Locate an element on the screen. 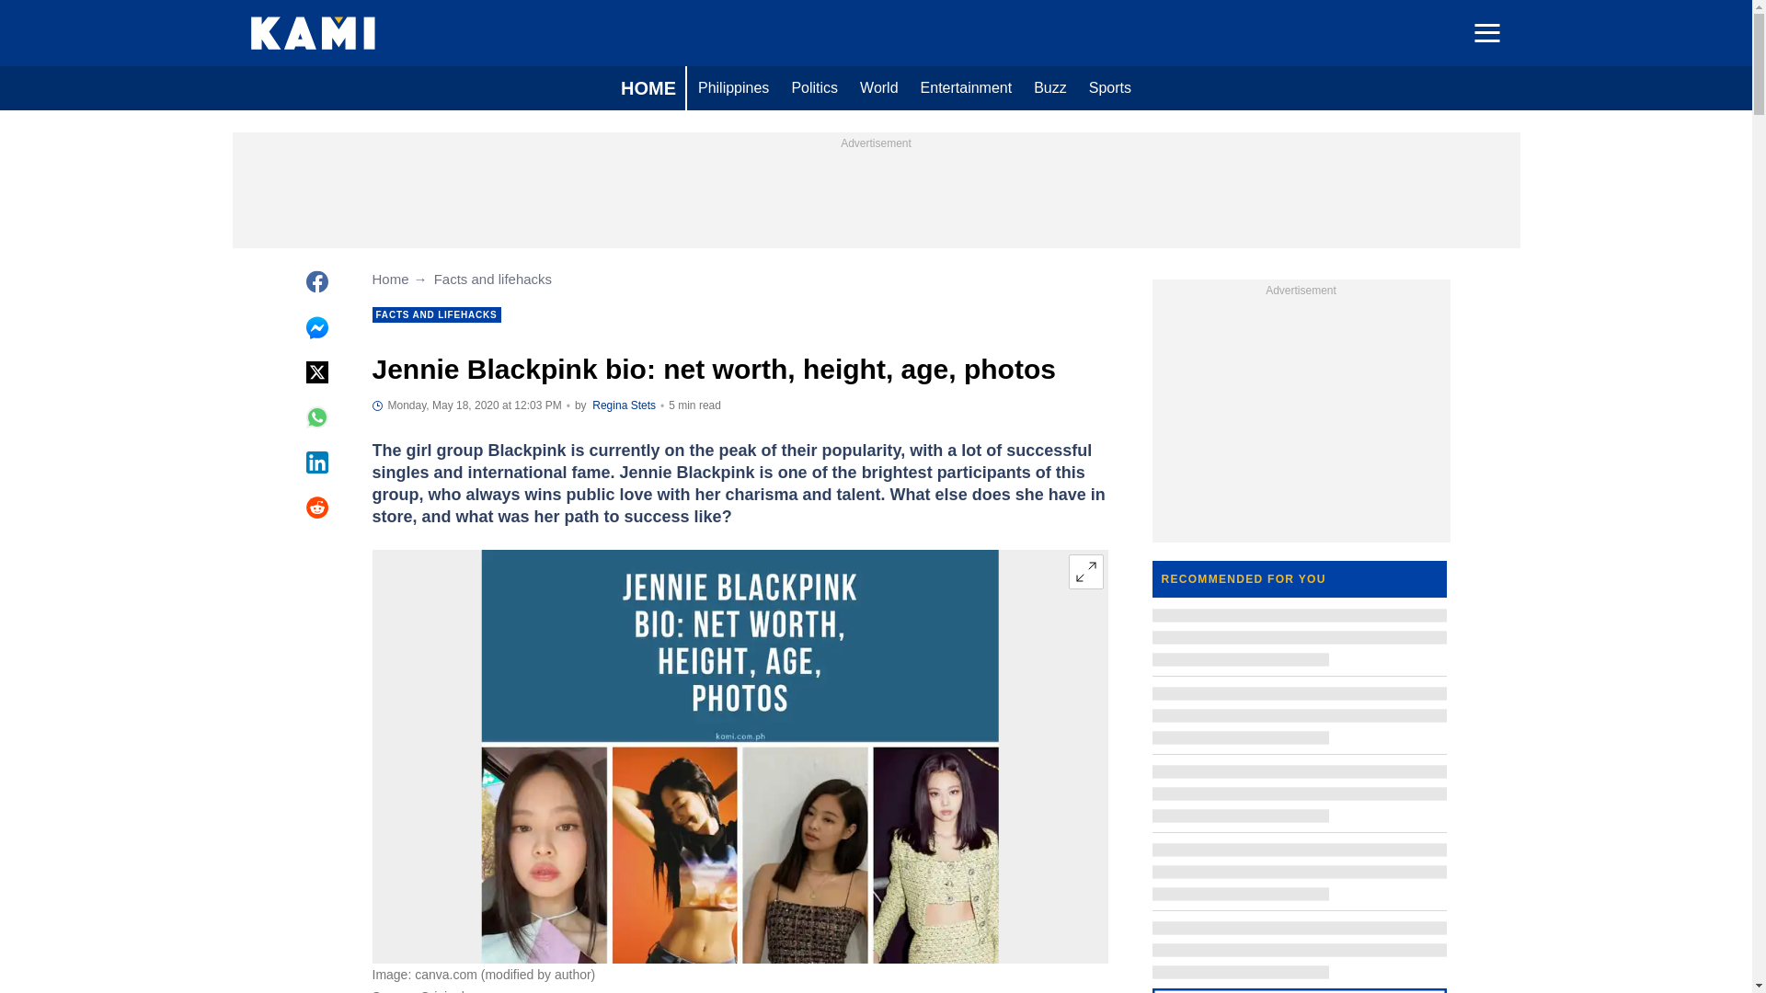 The height and width of the screenshot is (993, 1766). Expand image is located at coordinates (1085, 572).